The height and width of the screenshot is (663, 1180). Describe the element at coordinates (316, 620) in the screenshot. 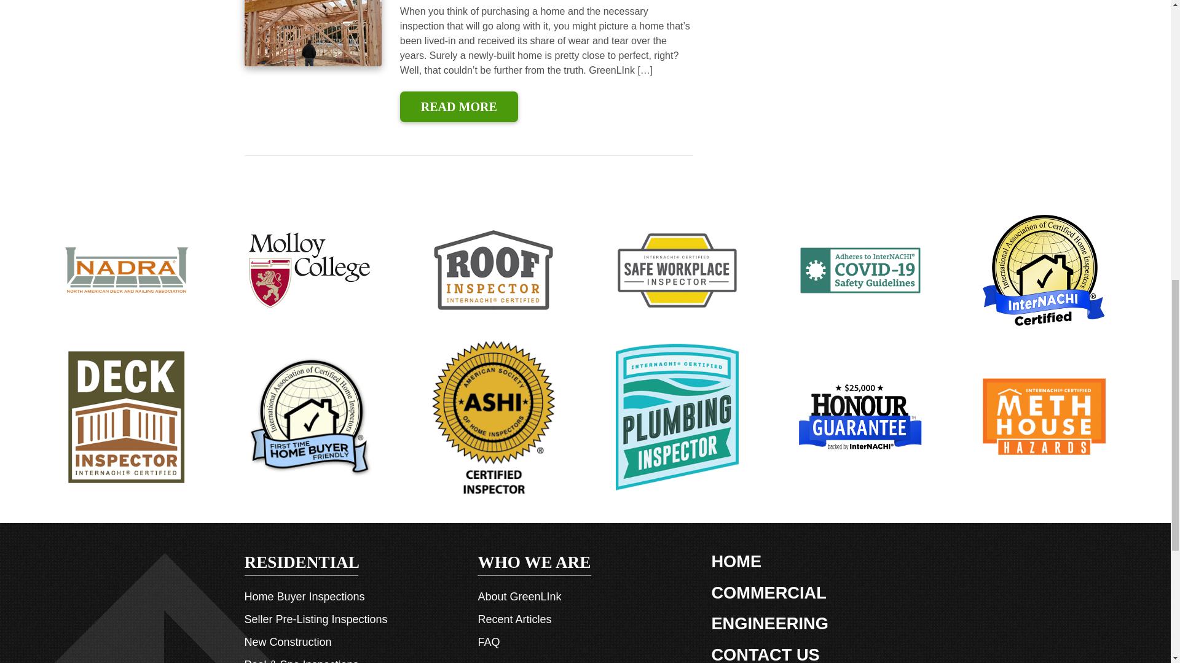

I see `Seller Pre-Listing Inspections` at that location.